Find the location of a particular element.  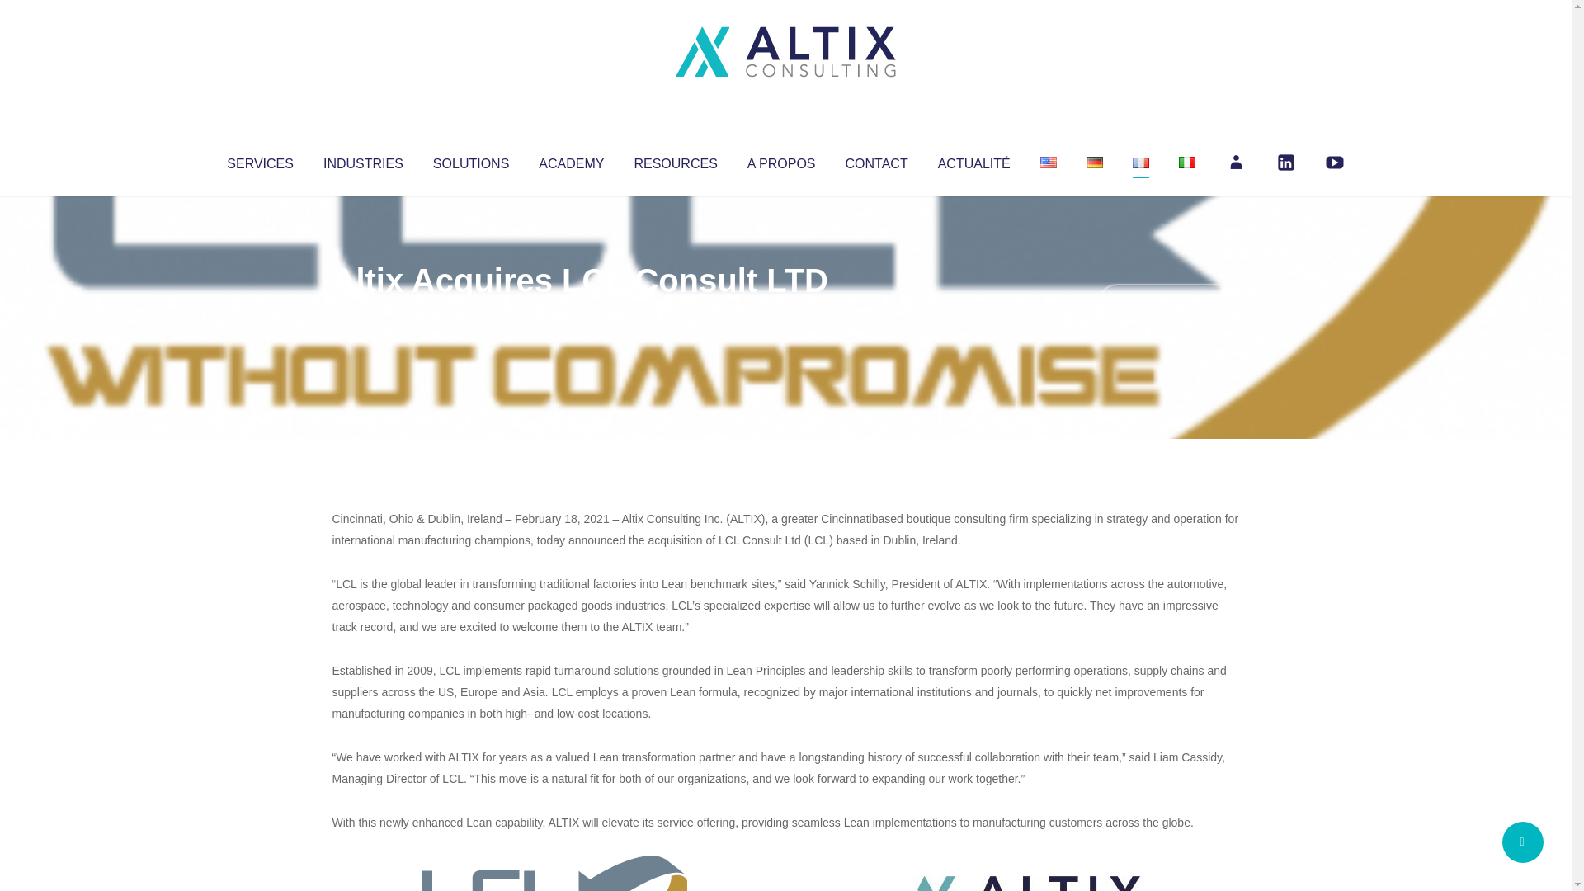

Altix is located at coordinates (363, 313).